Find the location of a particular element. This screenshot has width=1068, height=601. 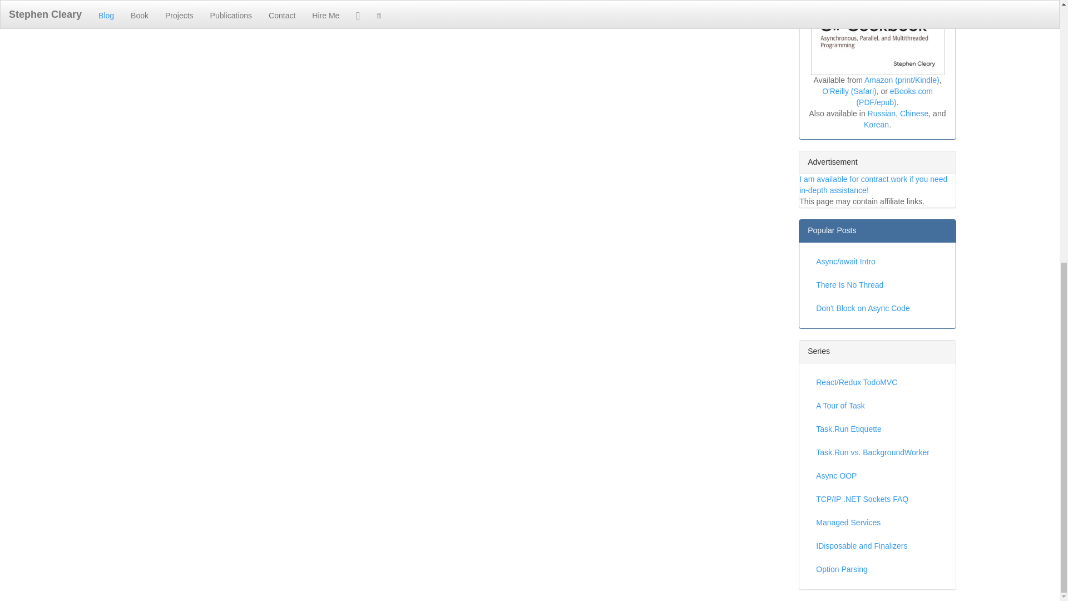

Async OOP is located at coordinates (877, 476).